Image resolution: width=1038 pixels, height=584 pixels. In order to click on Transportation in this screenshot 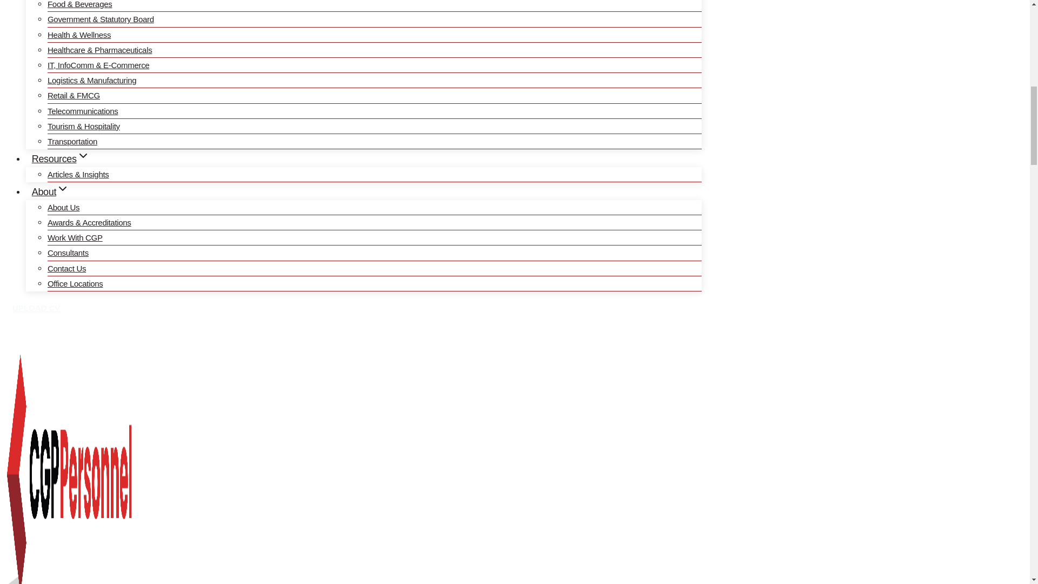, I will do `click(72, 141)`.